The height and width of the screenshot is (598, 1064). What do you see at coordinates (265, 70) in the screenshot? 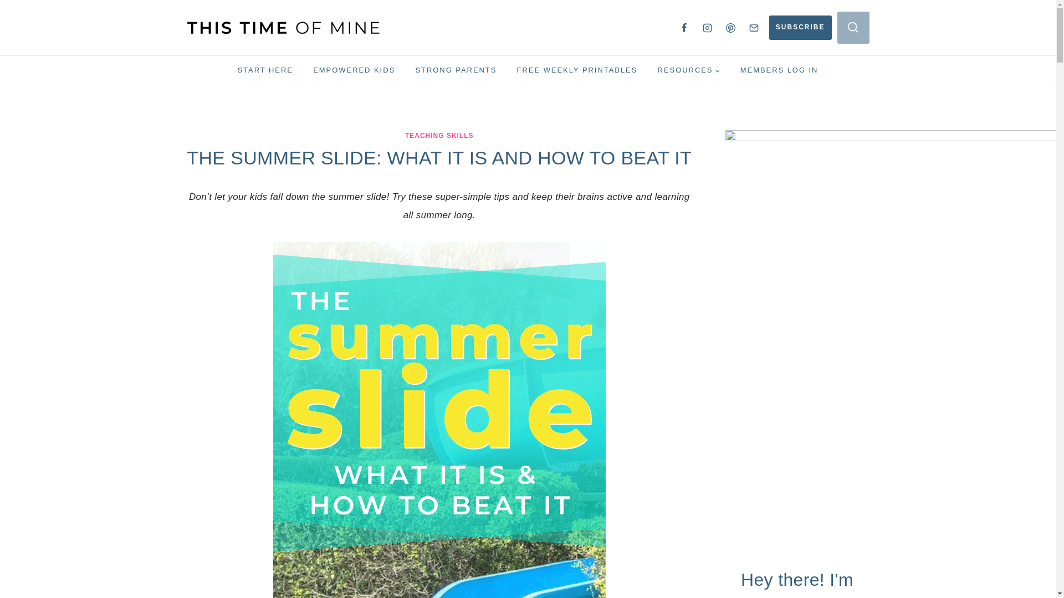
I see `START HERE` at bounding box center [265, 70].